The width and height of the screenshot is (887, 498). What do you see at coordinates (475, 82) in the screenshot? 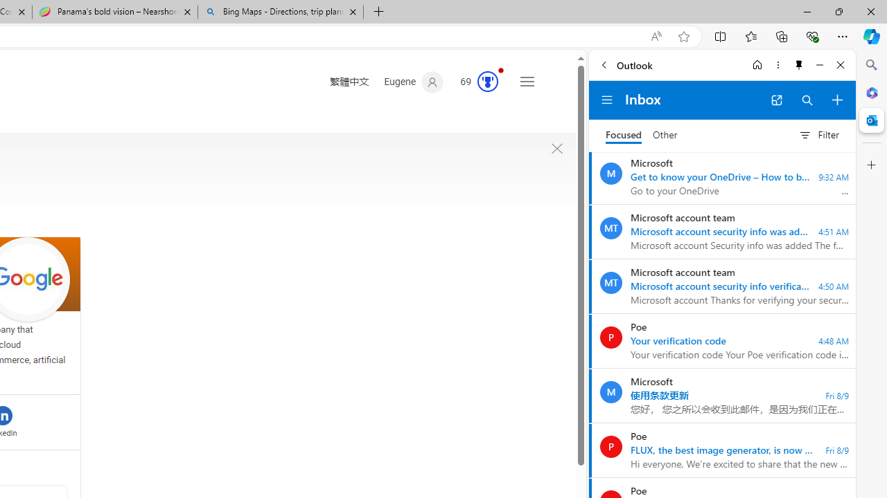
I see `Microsoft Rewards 69` at bounding box center [475, 82].